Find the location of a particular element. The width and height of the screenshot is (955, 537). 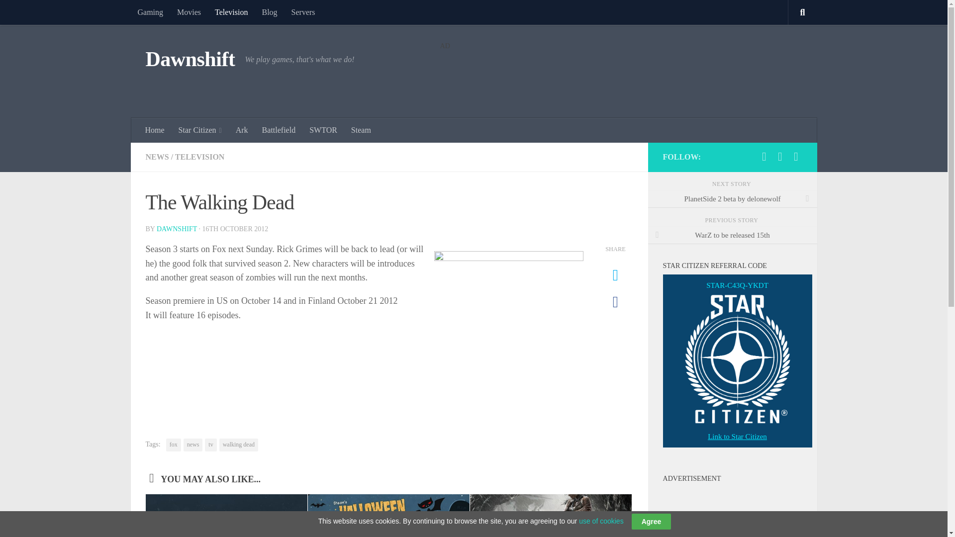

Movies is located at coordinates (189, 12).